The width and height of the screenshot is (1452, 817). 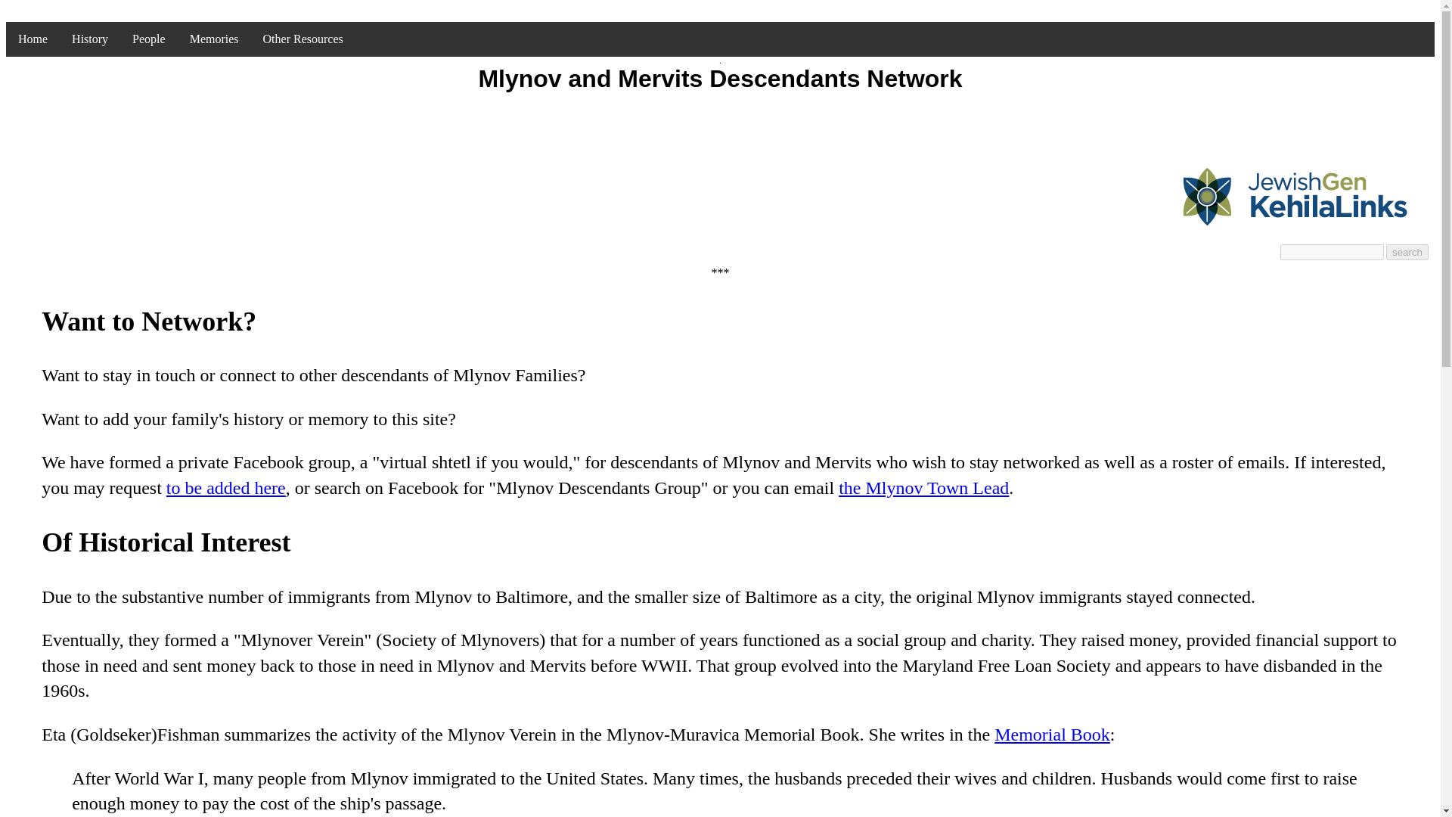 What do you see at coordinates (89, 39) in the screenshot?
I see `History` at bounding box center [89, 39].